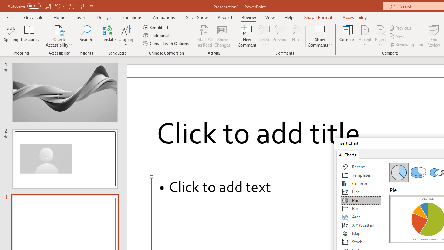 This screenshot has height=250, width=444. What do you see at coordinates (166, 43) in the screenshot?
I see `Convert with Options...` at bounding box center [166, 43].